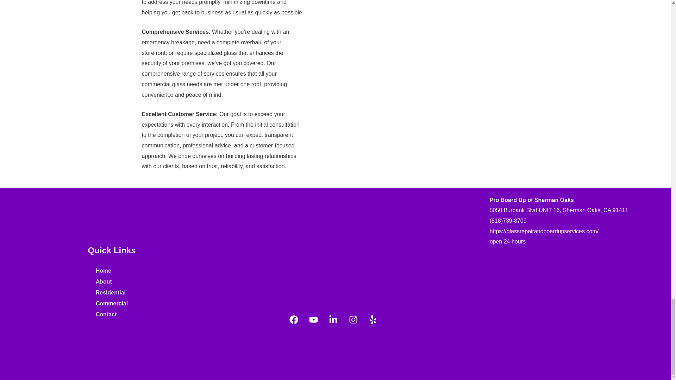 This screenshot has width=676, height=380. I want to click on About, so click(112, 281).